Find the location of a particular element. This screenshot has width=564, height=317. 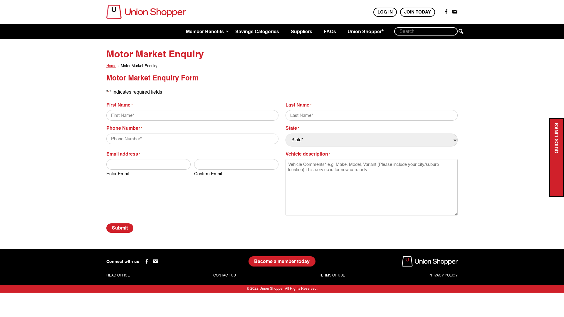

Suppliers is located at coordinates (301, 32).